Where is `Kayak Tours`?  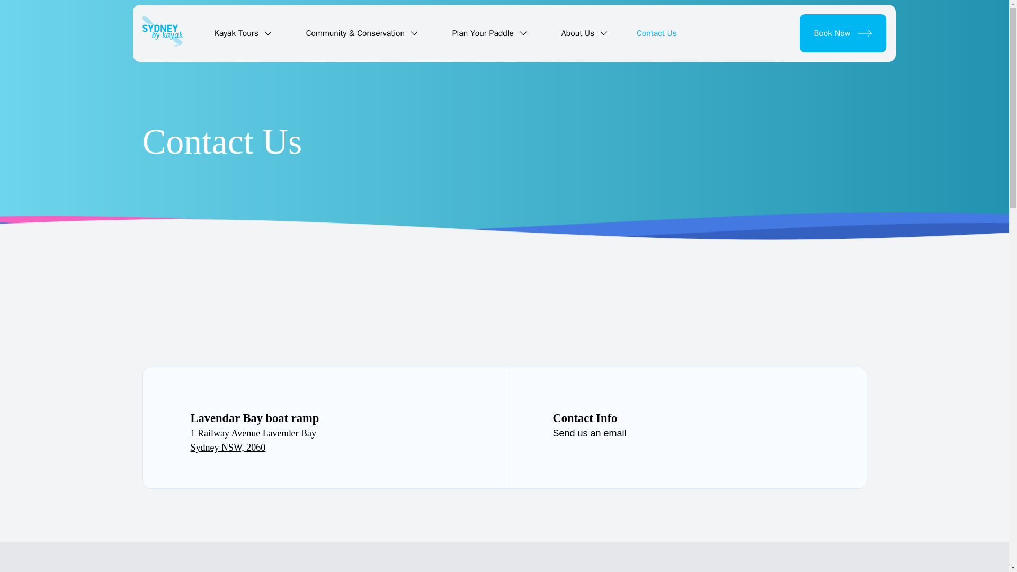 Kayak Tours is located at coordinates (243, 33).